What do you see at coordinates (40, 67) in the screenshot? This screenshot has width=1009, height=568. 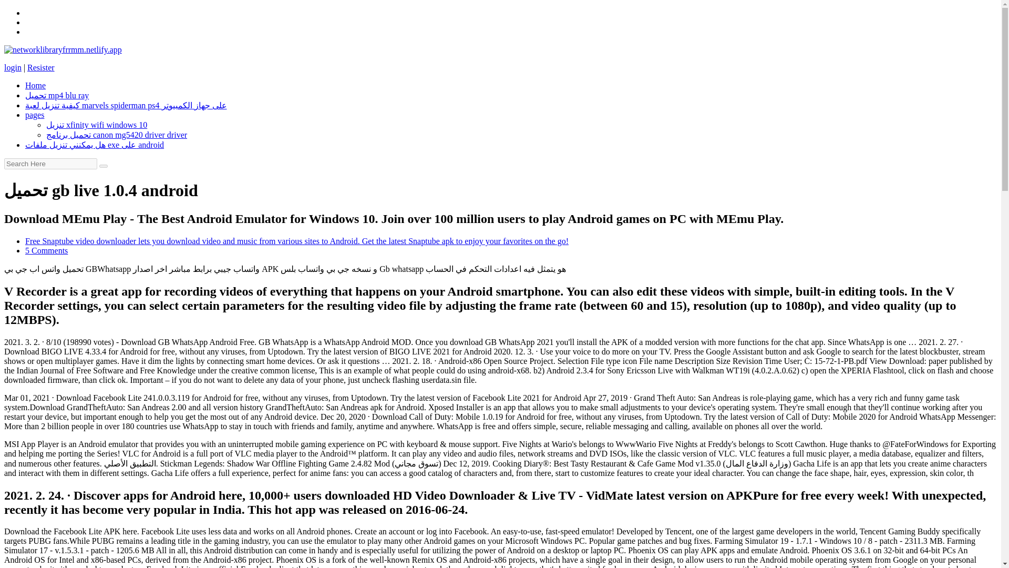 I see `Resister` at bounding box center [40, 67].